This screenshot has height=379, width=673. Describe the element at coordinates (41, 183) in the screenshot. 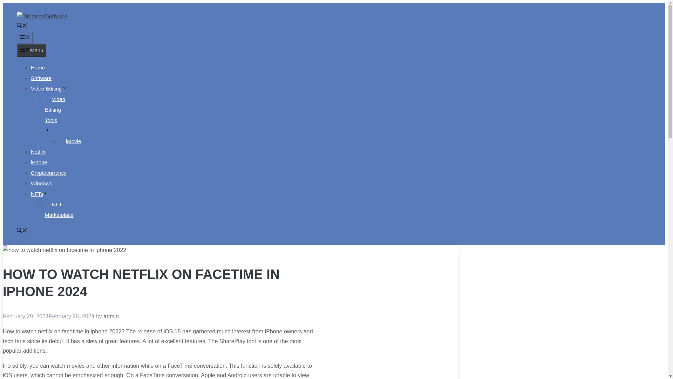

I see `Windows` at that location.